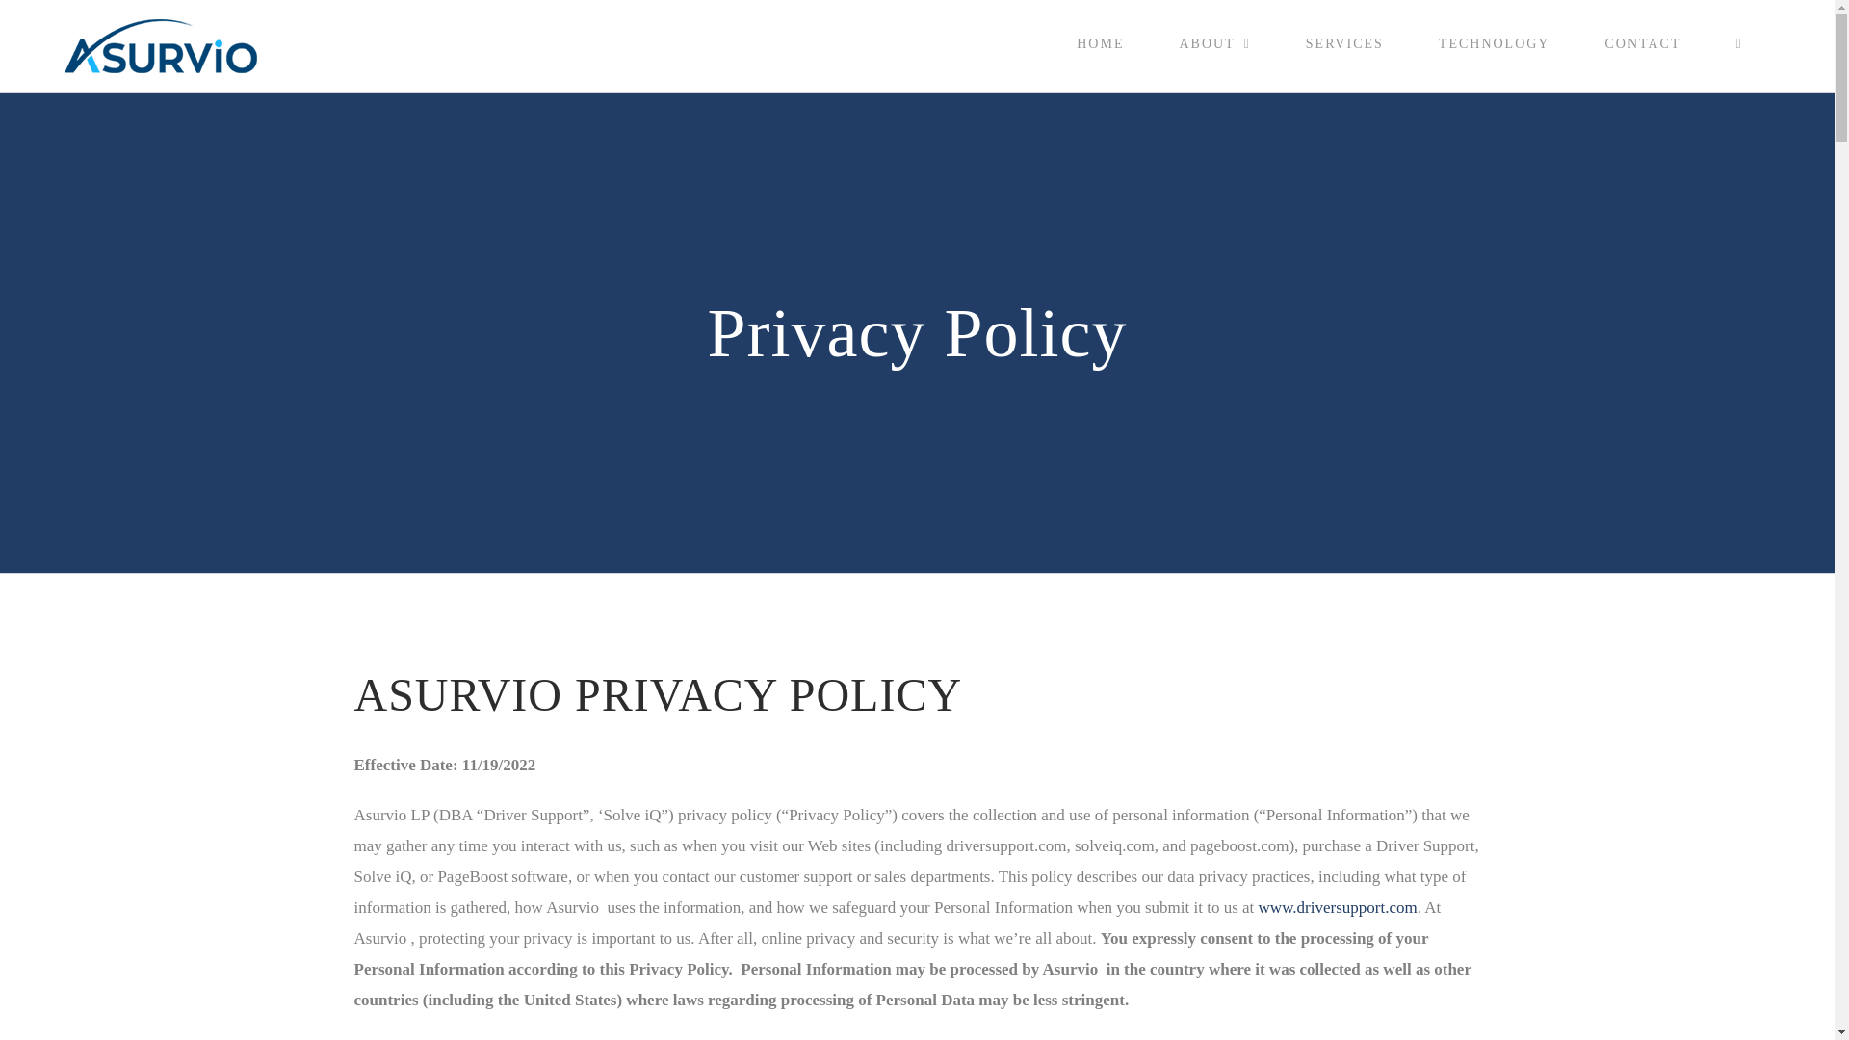 This screenshot has height=1040, width=1849. What do you see at coordinates (1214, 44) in the screenshot?
I see `ABOUT` at bounding box center [1214, 44].